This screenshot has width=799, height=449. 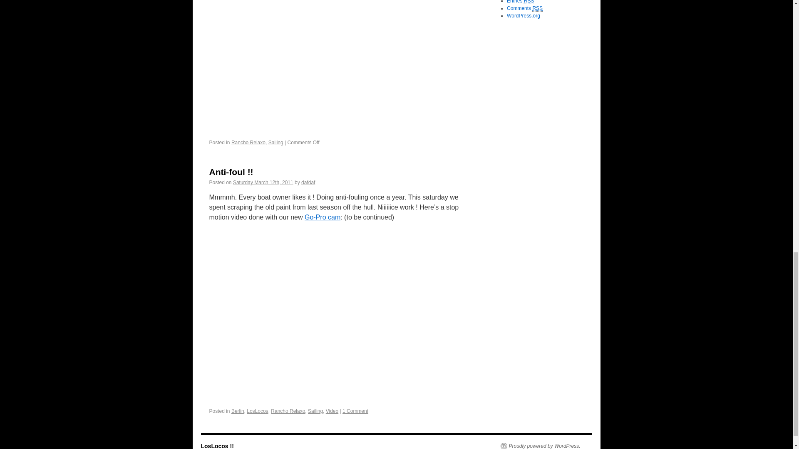 What do you see at coordinates (355, 411) in the screenshot?
I see `1 Comment` at bounding box center [355, 411].